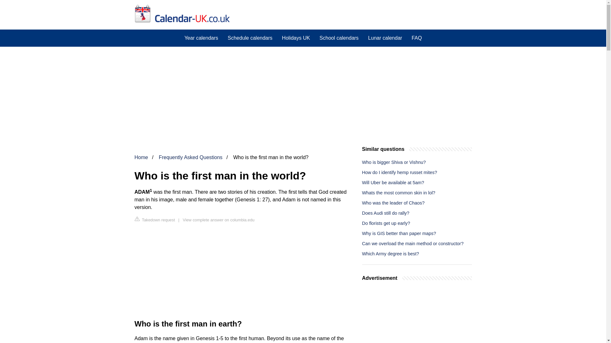 Image resolution: width=611 pixels, height=343 pixels. I want to click on Year calendars, so click(201, 38).